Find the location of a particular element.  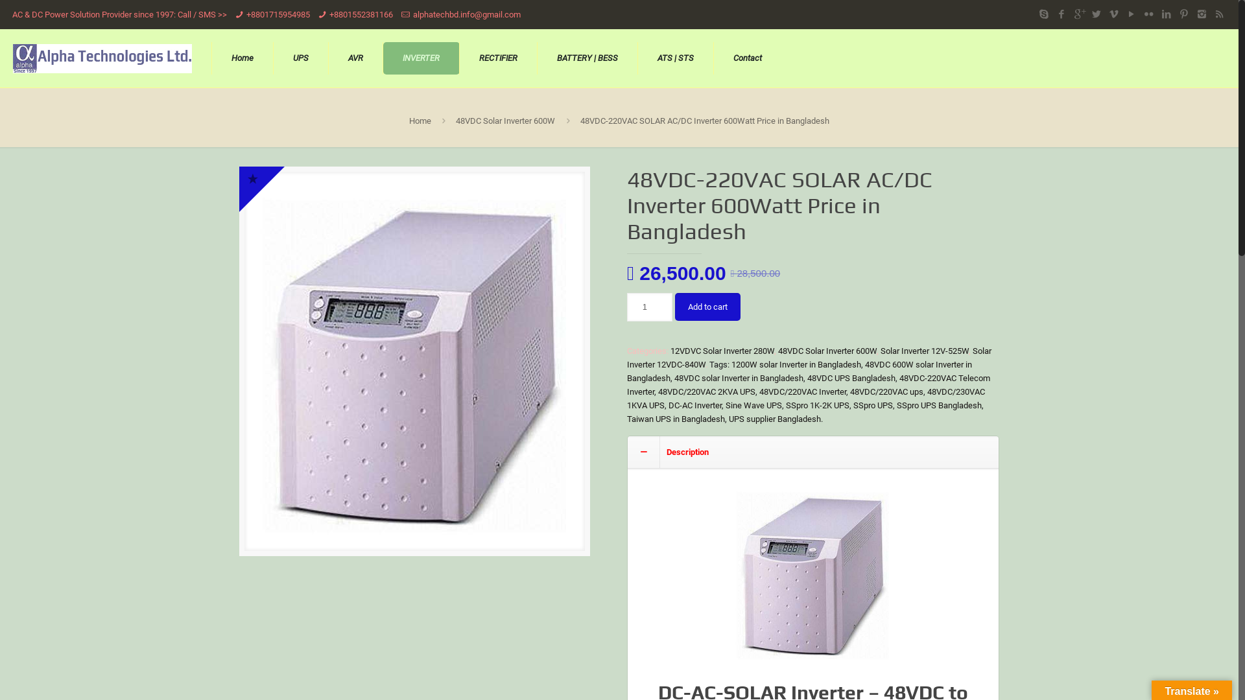

Home is located at coordinates (243, 58).